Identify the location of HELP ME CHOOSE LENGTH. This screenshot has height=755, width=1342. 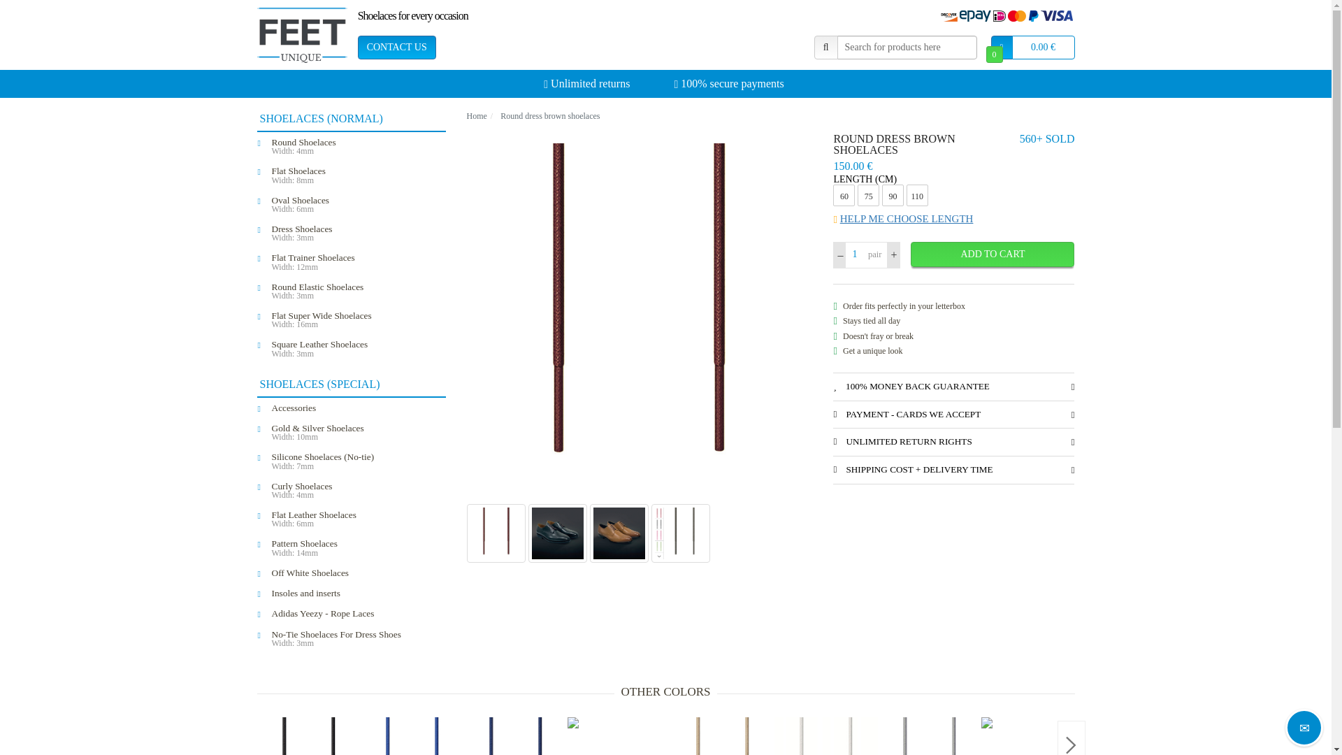
(357, 261).